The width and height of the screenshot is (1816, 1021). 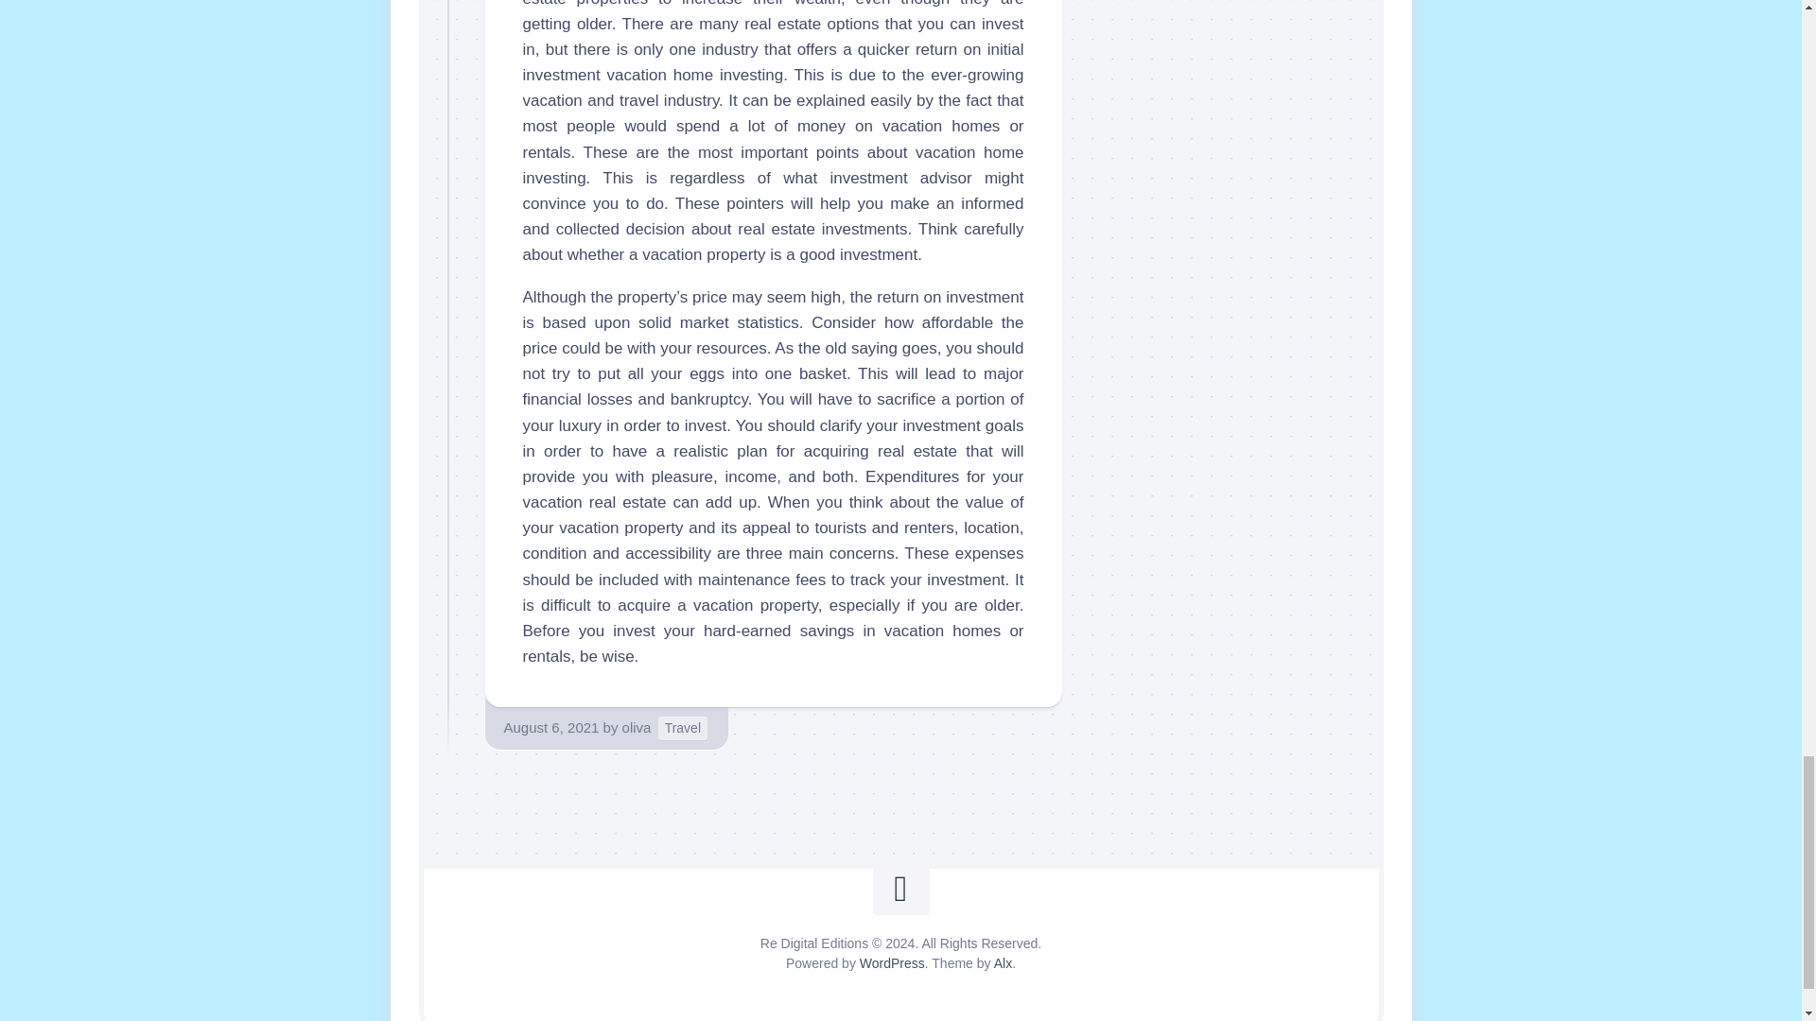 What do you see at coordinates (1003, 962) in the screenshot?
I see `Alx` at bounding box center [1003, 962].